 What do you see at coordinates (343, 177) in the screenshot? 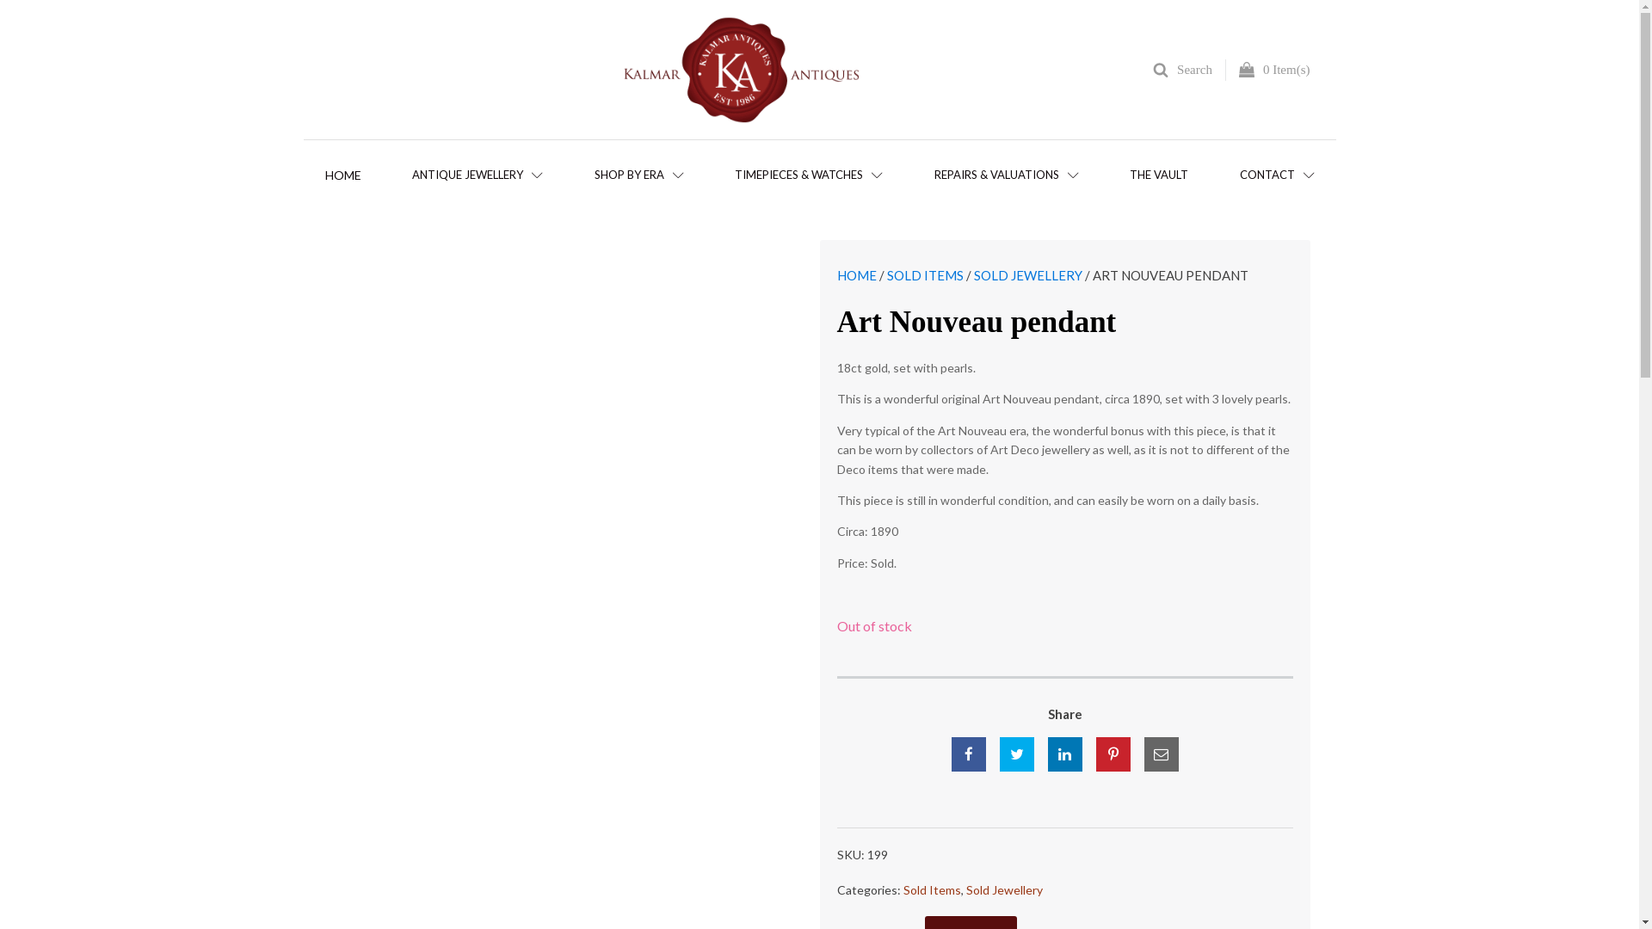
I see `HOME` at bounding box center [343, 177].